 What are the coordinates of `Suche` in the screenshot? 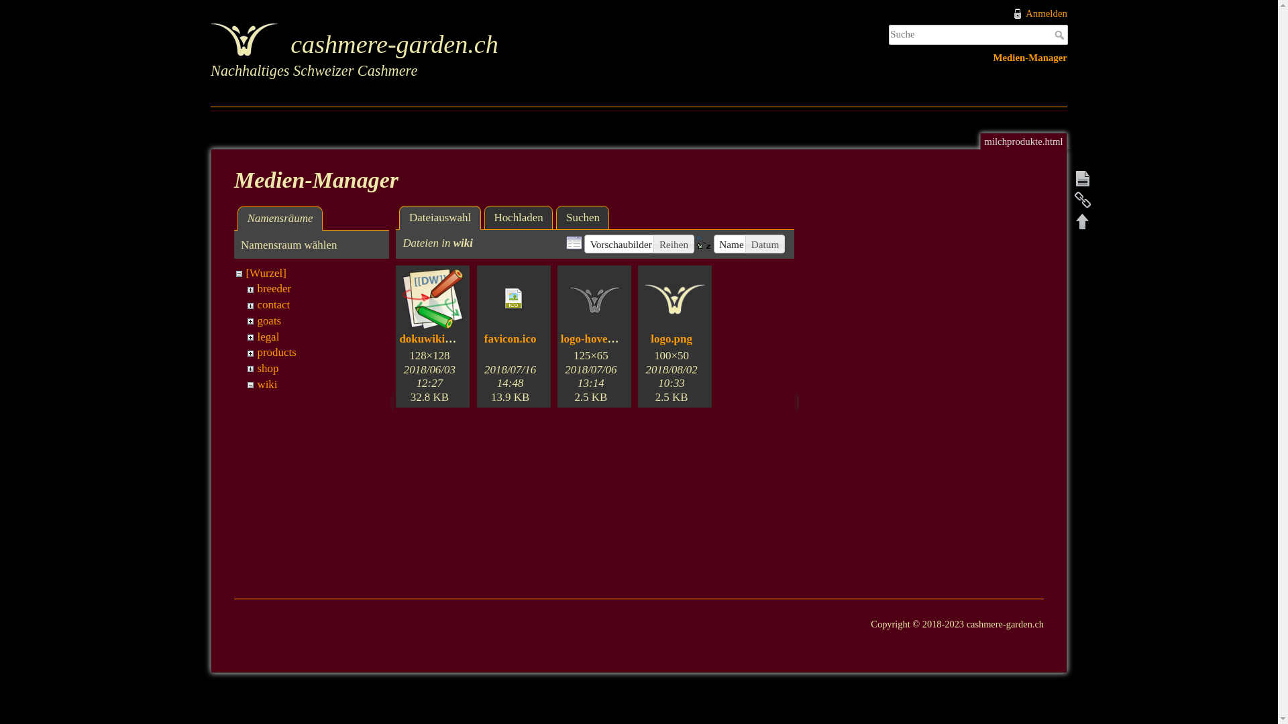 It's located at (1061, 35).